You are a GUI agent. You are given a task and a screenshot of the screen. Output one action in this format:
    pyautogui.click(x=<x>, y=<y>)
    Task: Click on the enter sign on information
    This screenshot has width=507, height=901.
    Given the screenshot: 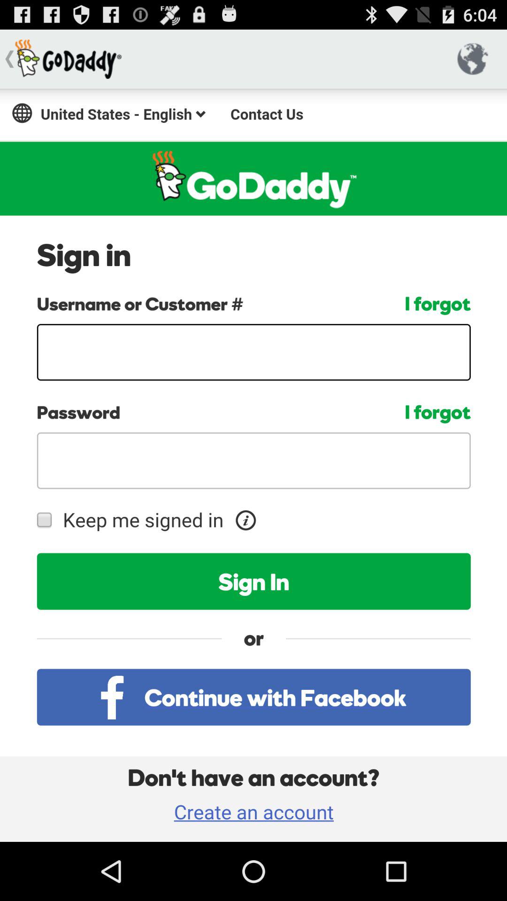 What is the action you would take?
    pyautogui.click(x=253, y=466)
    